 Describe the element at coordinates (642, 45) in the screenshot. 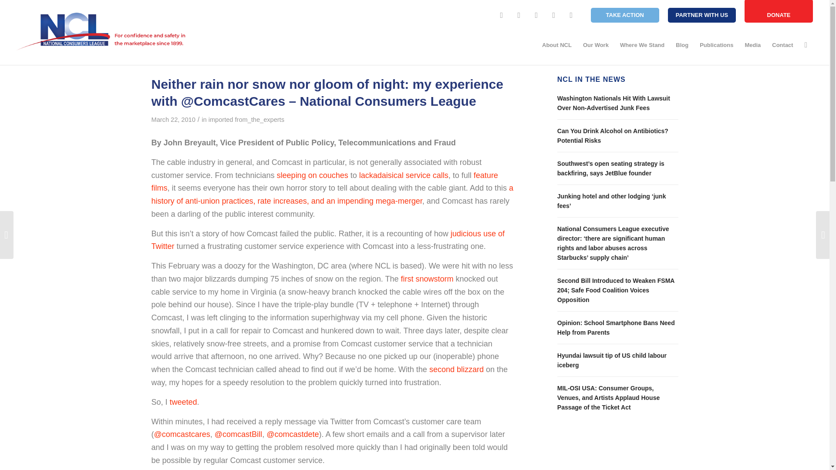

I see `Where We Stand` at that location.